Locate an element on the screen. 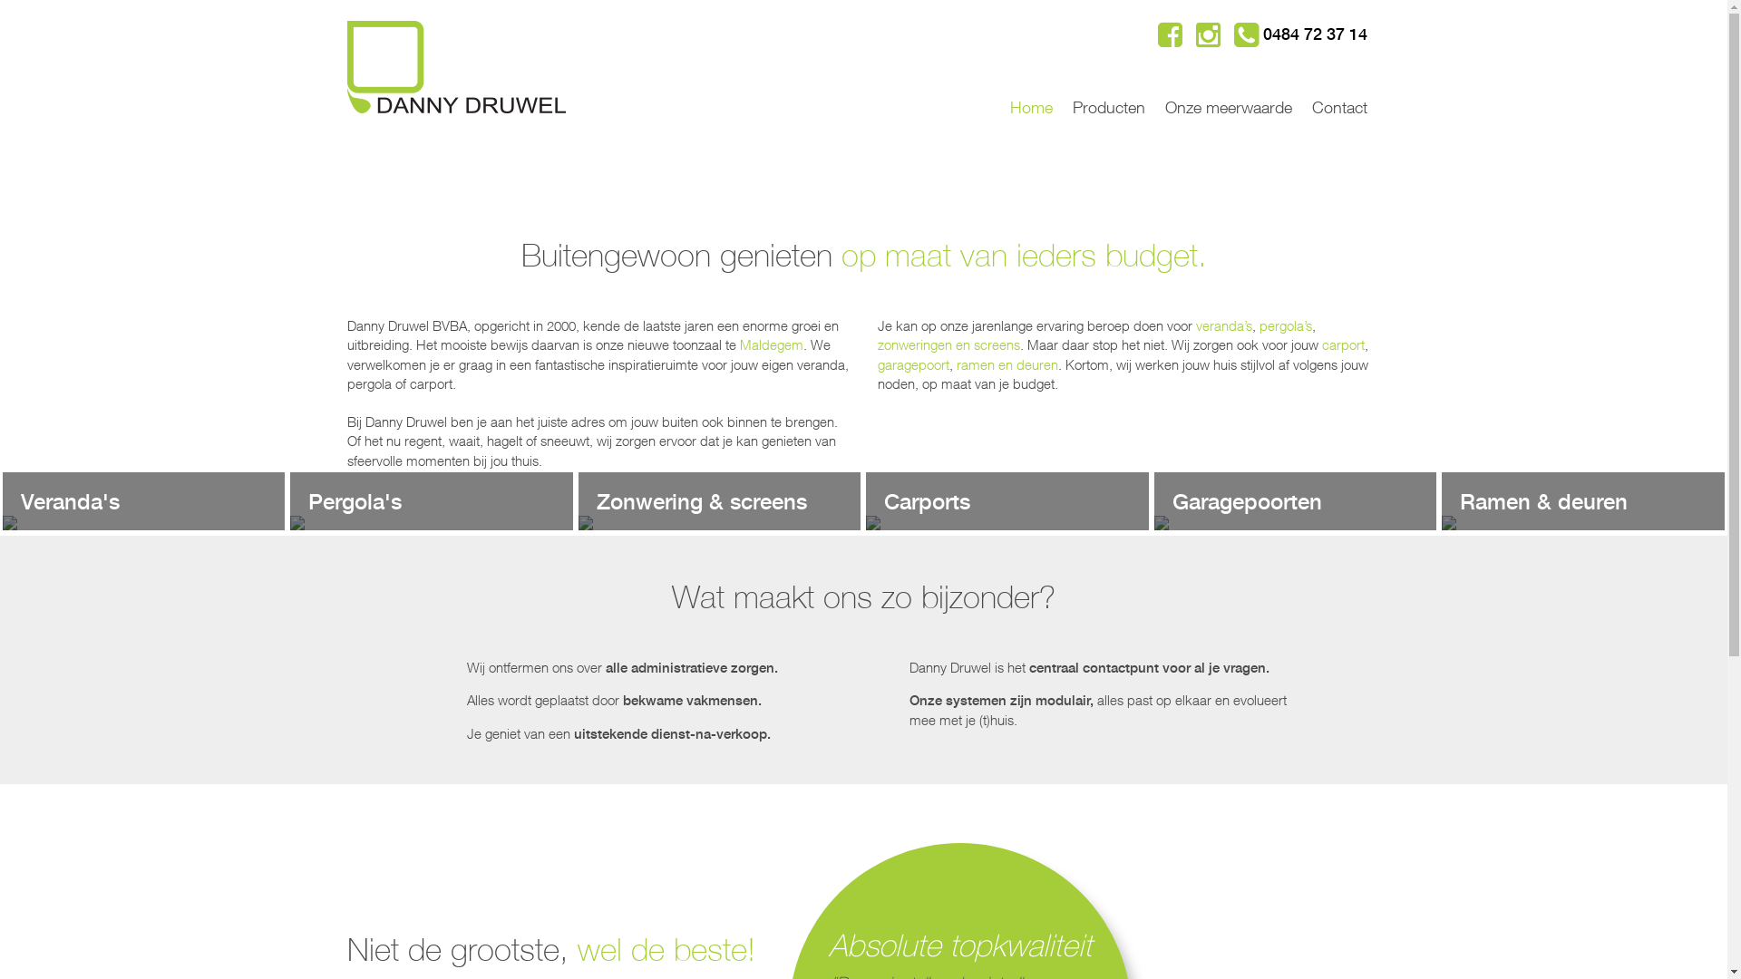 The height and width of the screenshot is (979, 1741). carport is located at coordinates (1344, 344).